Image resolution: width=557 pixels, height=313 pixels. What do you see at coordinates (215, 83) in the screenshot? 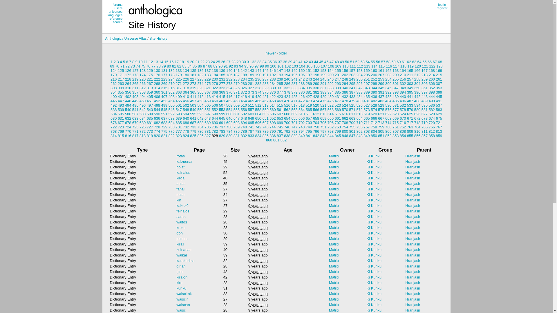
I see `276` at bounding box center [215, 83].